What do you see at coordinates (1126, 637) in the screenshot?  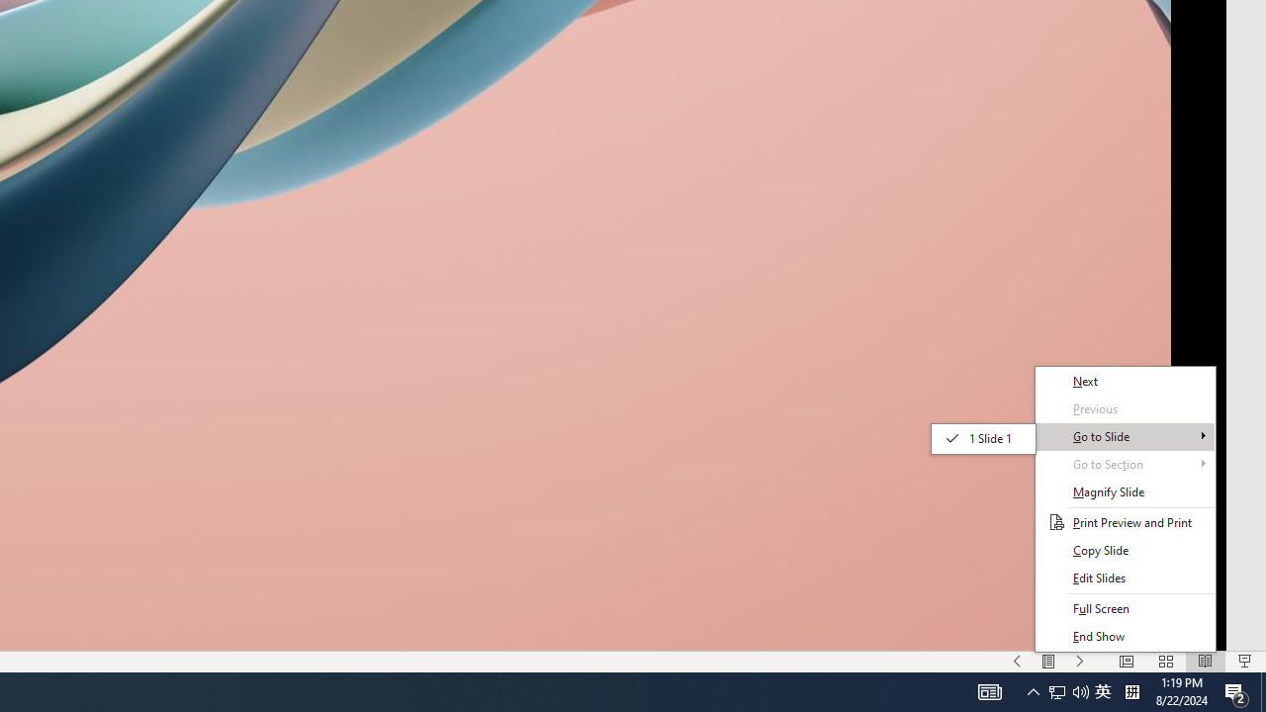 I see `End Show` at bounding box center [1126, 637].